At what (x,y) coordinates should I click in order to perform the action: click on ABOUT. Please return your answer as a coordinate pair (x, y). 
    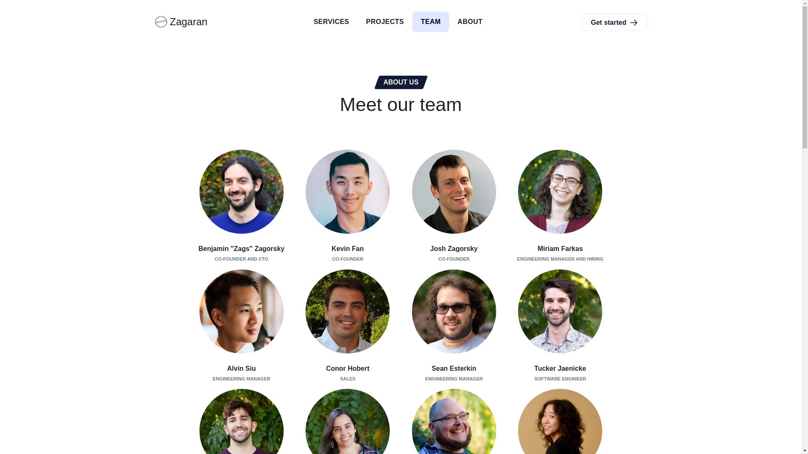
    Looking at the image, I should click on (470, 22).